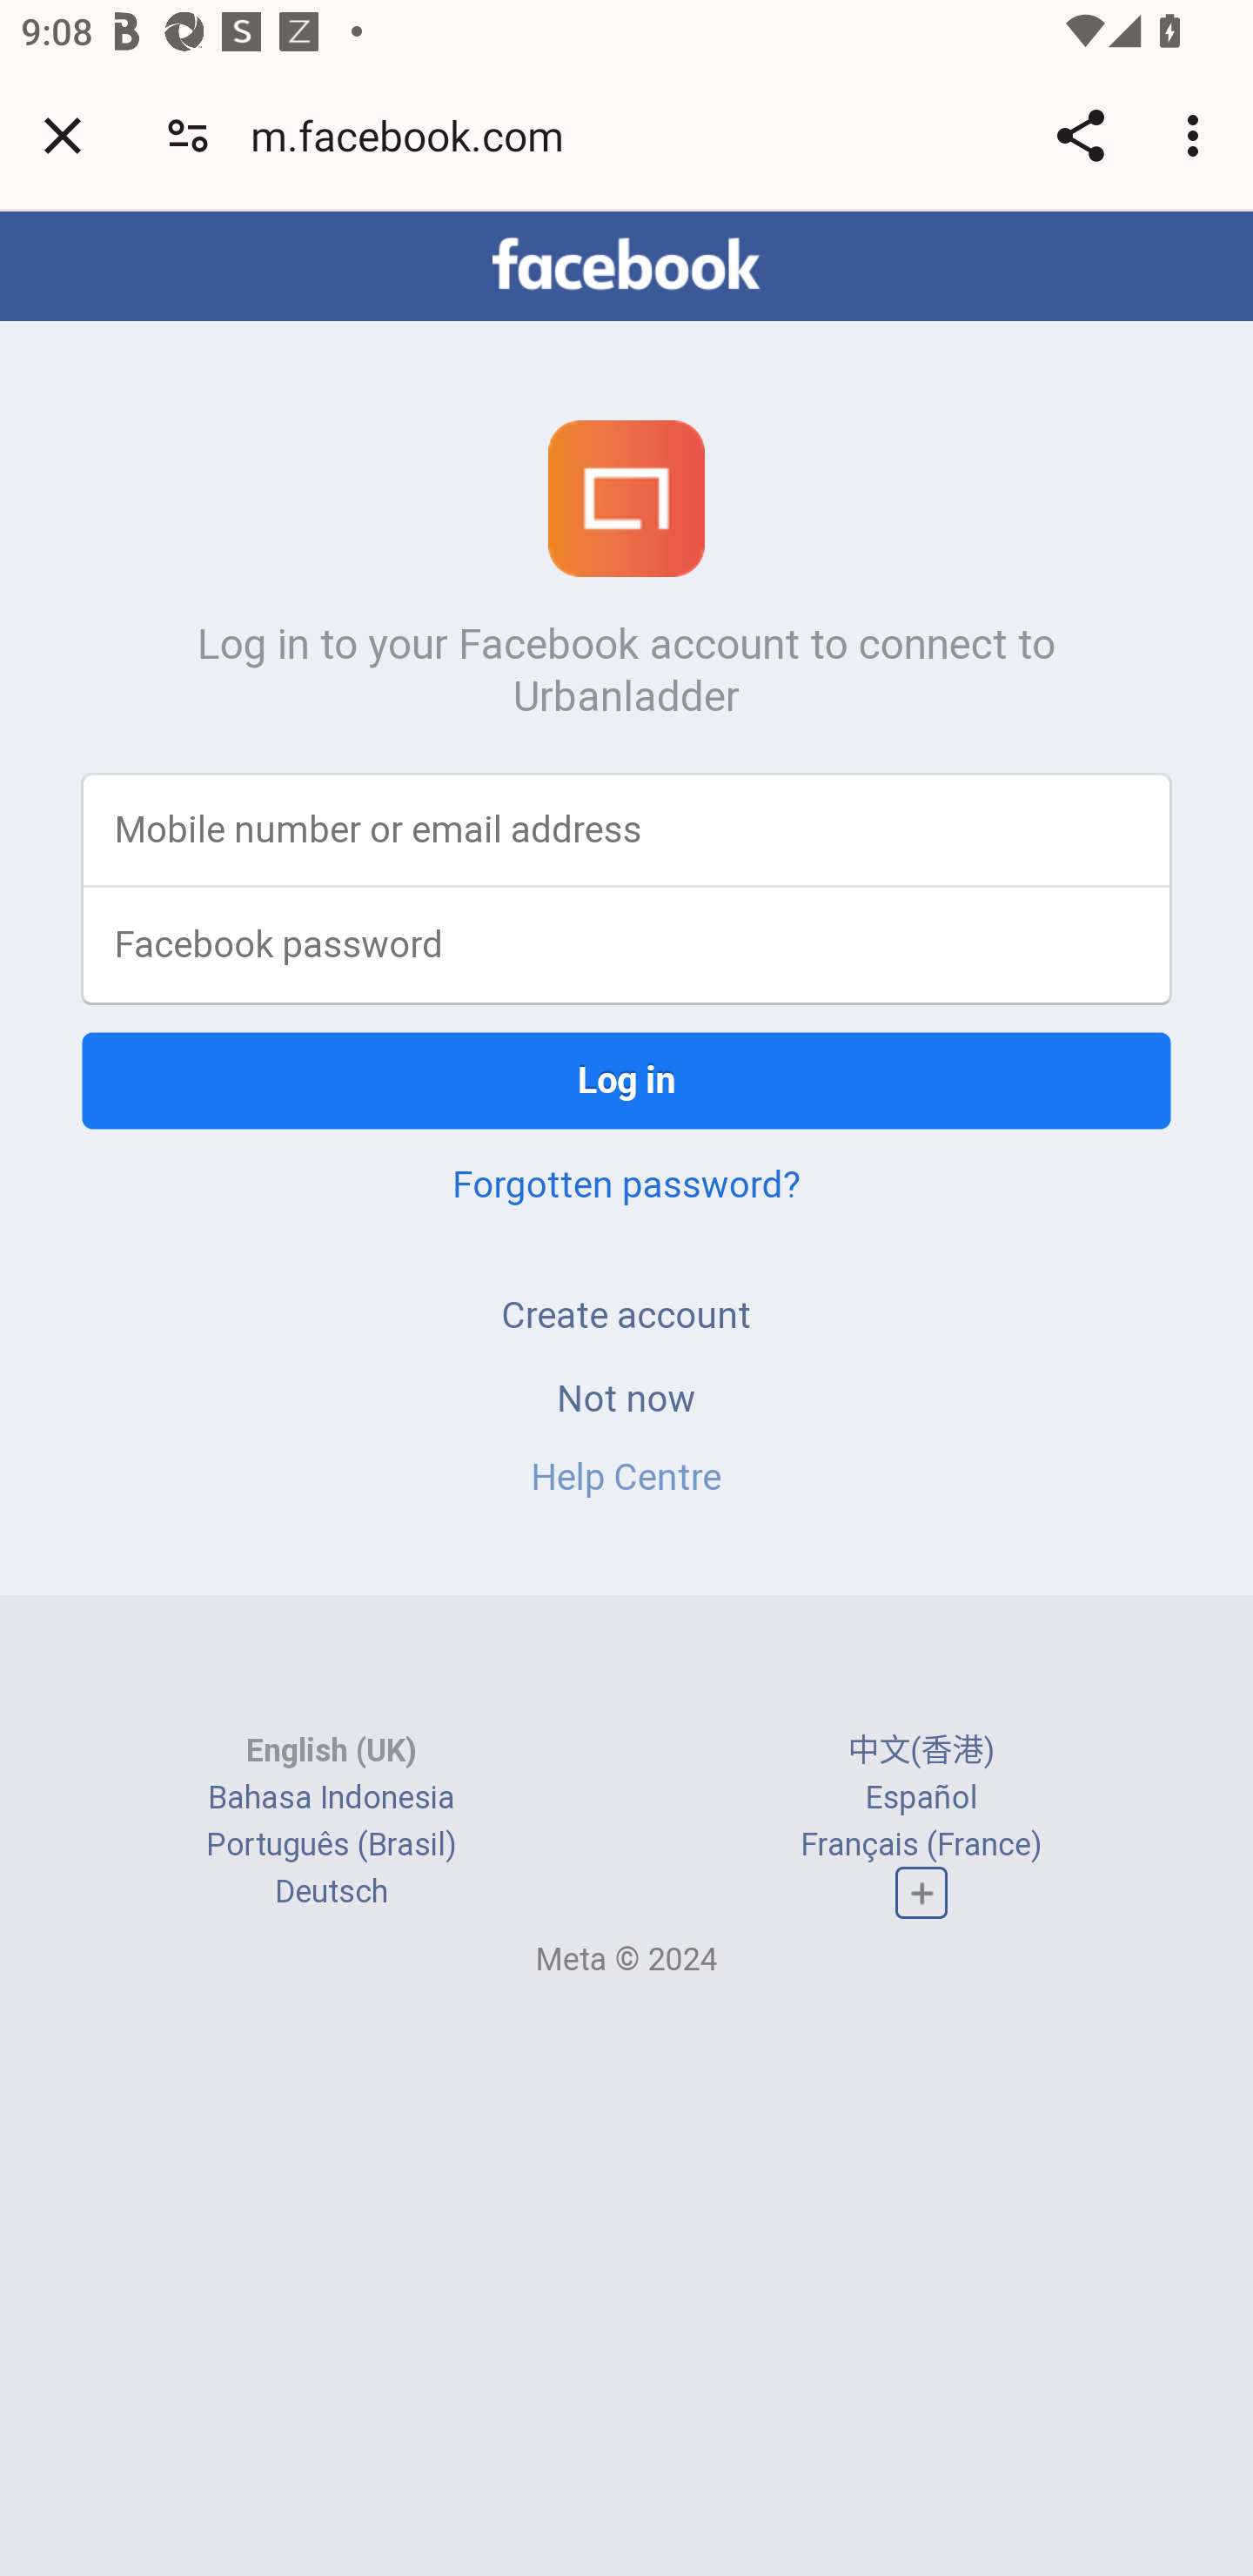 This screenshot has width=1253, height=2576. What do you see at coordinates (418, 134) in the screenshot?
I see `m.facebook.com` at bounding box center [418, 134].